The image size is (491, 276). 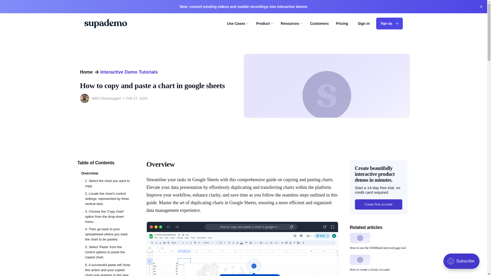 What do you see at coordinates (292, 24) in the screenshot?
I see `Resources` at bounding box center [292, 24].